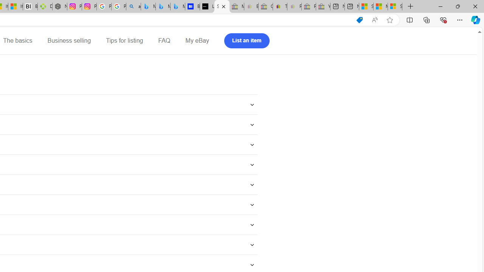 Image resolution: width=484 pixels, height=272 pixels. Describe the element at coordinates (60, 7) in the screenshot. I see `Nordace - Nordace Edin Collection` at that location.